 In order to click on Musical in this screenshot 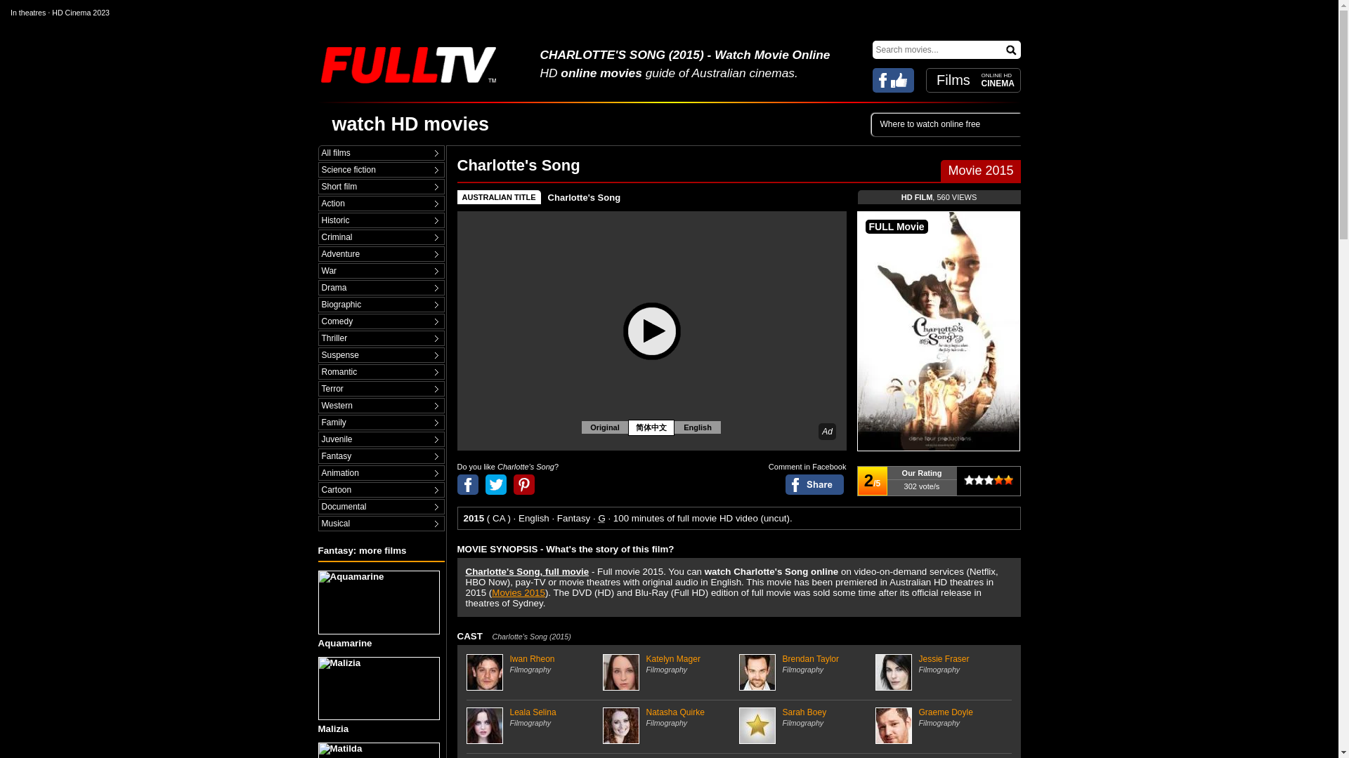, I will do `click(381, 524)`.